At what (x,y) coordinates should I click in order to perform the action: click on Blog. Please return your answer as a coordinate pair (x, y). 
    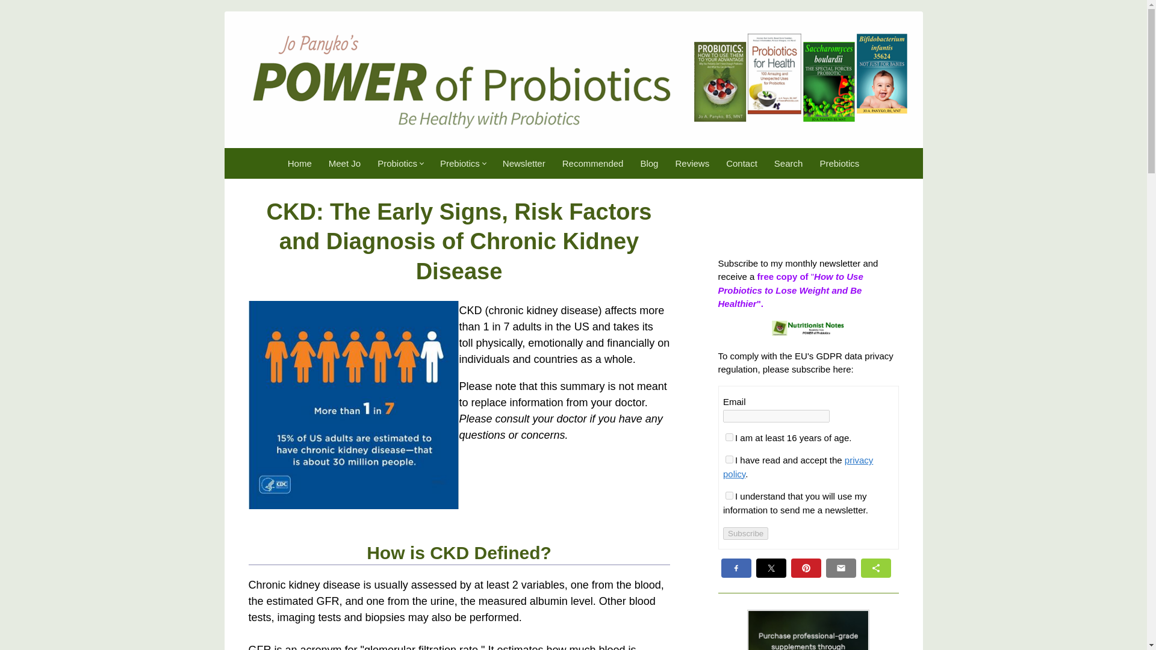
    Looking at the image, I should click on (649, 164).